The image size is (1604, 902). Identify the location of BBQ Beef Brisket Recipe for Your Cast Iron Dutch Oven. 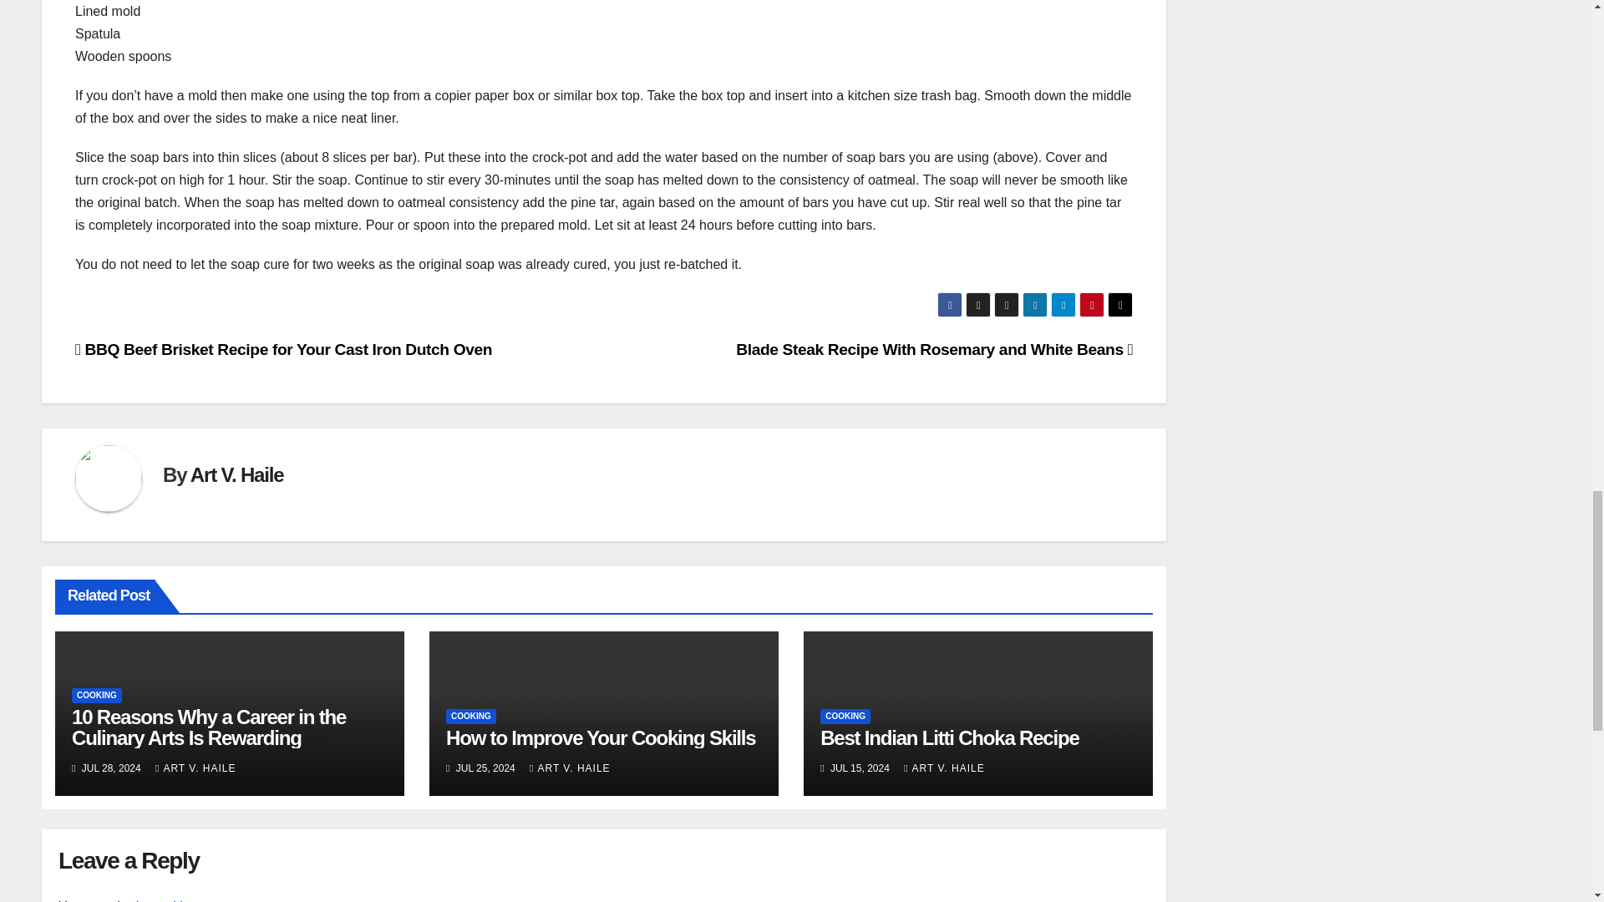
(284, 349).